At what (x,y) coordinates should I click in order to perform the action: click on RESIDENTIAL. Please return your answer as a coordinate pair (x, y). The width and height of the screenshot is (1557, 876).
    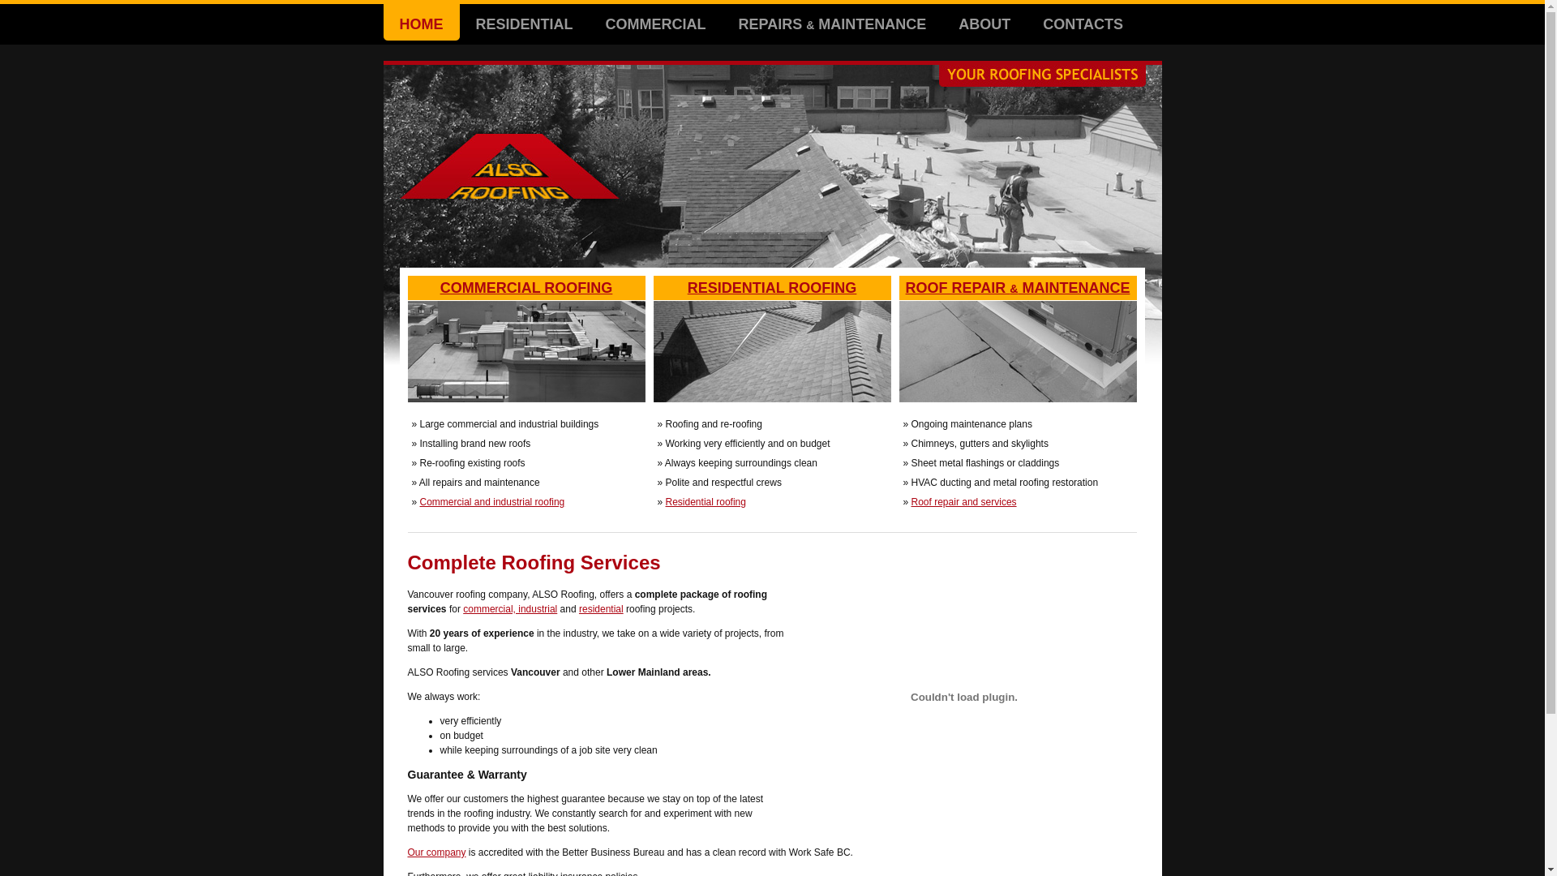
    Looking at the image, I should click on (524, 24).